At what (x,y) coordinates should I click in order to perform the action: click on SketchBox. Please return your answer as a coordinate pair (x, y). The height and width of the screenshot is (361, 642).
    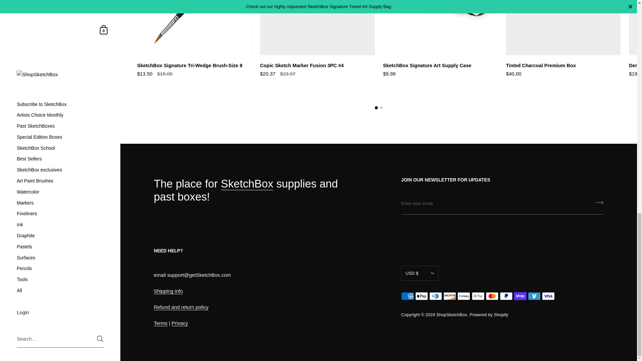
    Looking at the image, I should click on (247, 184).